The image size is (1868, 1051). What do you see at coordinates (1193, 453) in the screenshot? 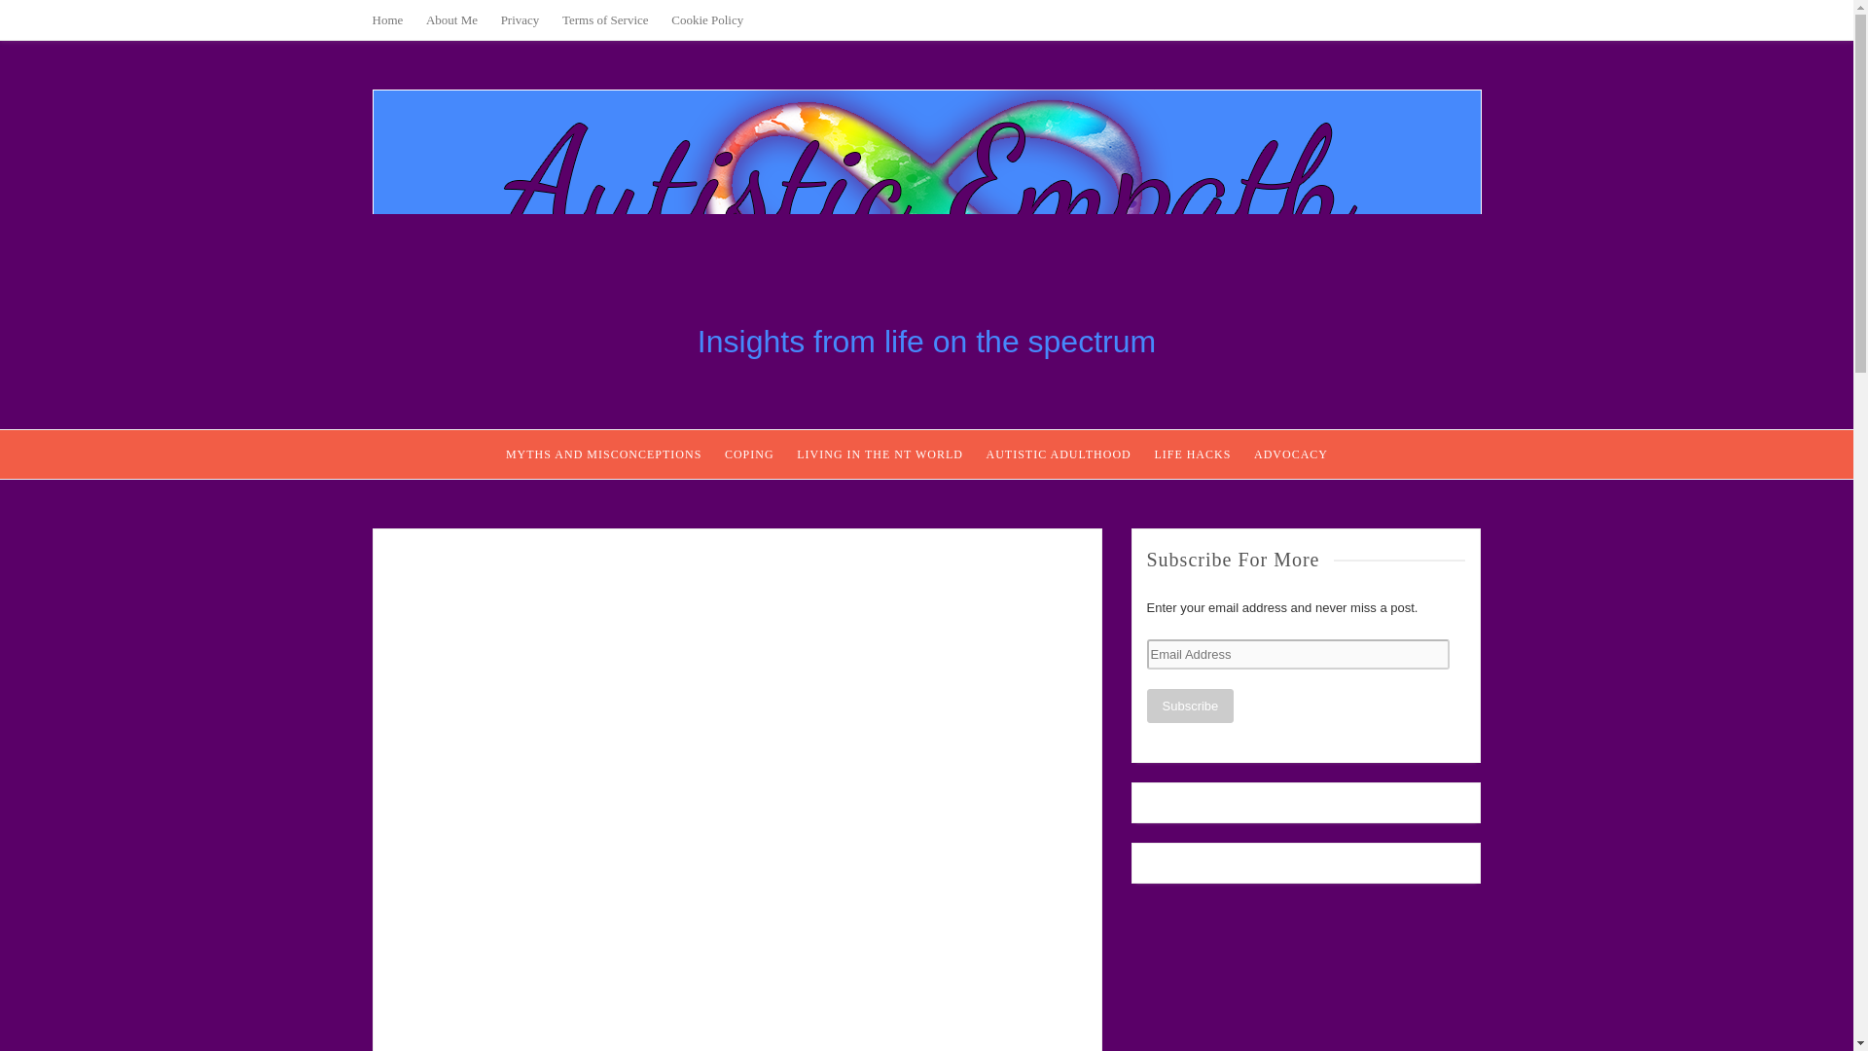
I see `Life Hacks` at bounding box center [1193, 453].